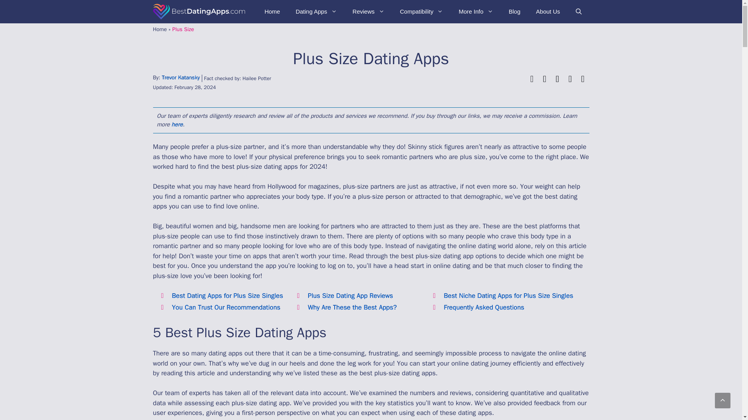 This screenshot has height=420, width=748. I want to click on More Info, so click(475, 12).